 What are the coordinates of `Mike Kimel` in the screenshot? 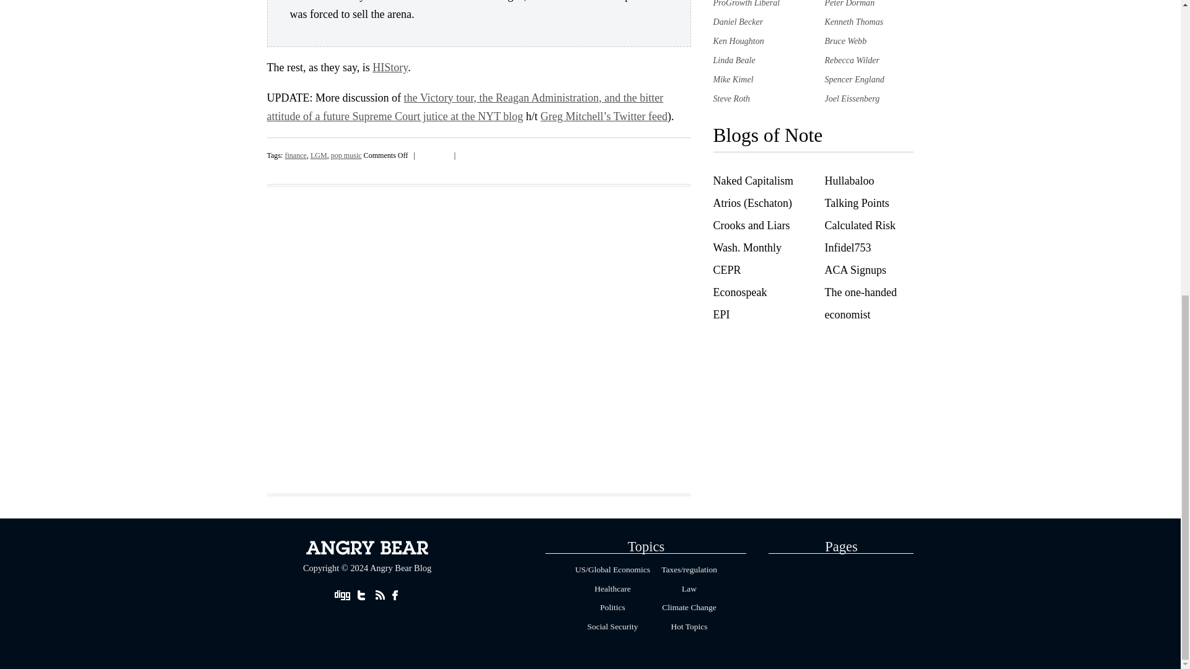 It's located at (733, 79).